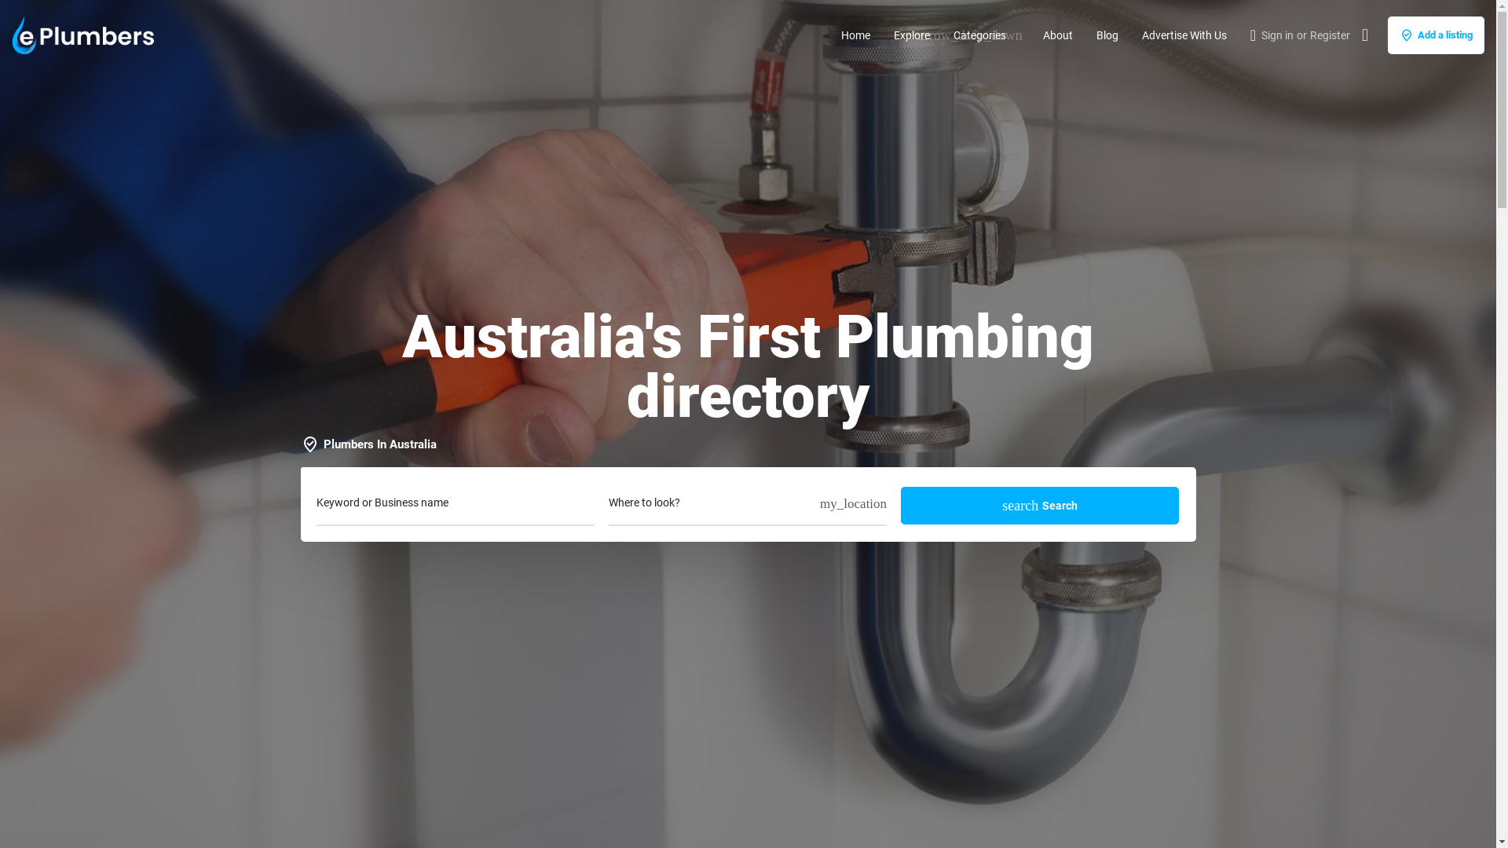 Image resolution: width=1508 pixels, height=848 pixels. Describe the element at coordinates (912, 35) in the screenshot. I see `Explore` at that location.